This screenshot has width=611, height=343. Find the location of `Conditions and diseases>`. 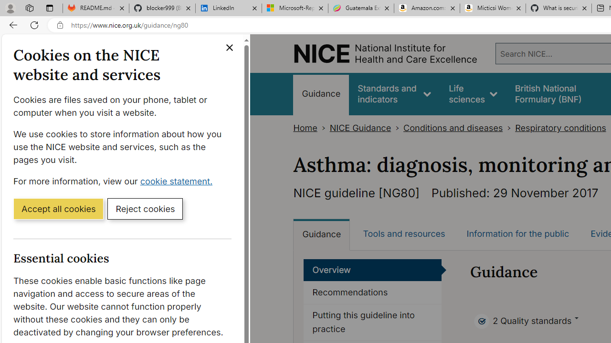

Conditions and diseases> is located at coordinates (459, 128).